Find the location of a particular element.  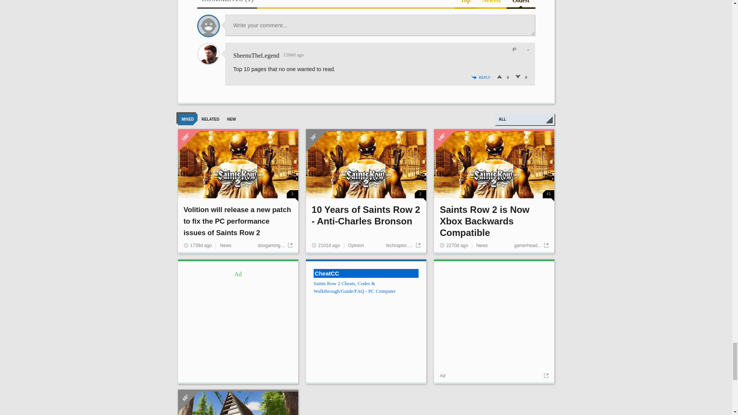

Go to source is located at coordinates (545, 375).